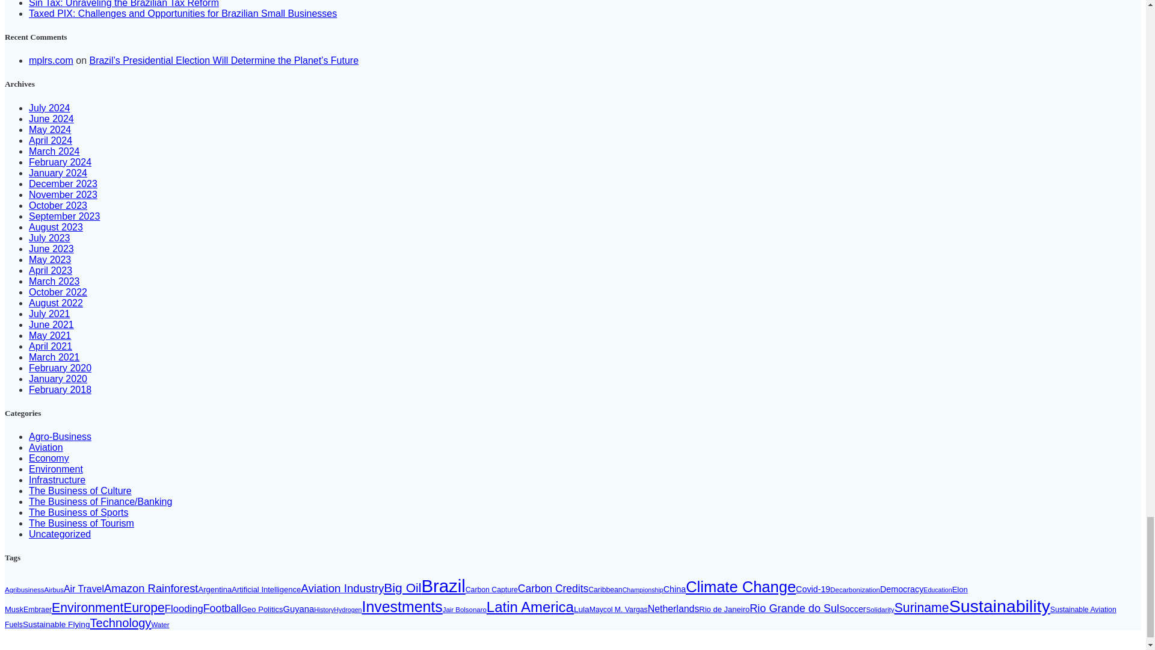 Image resolution: width=1155 pixels, height=650 pixels. What do you see at coordinates (63, 184) in the screenshot?
I see `December 2023` at bounding box center [63, 184].